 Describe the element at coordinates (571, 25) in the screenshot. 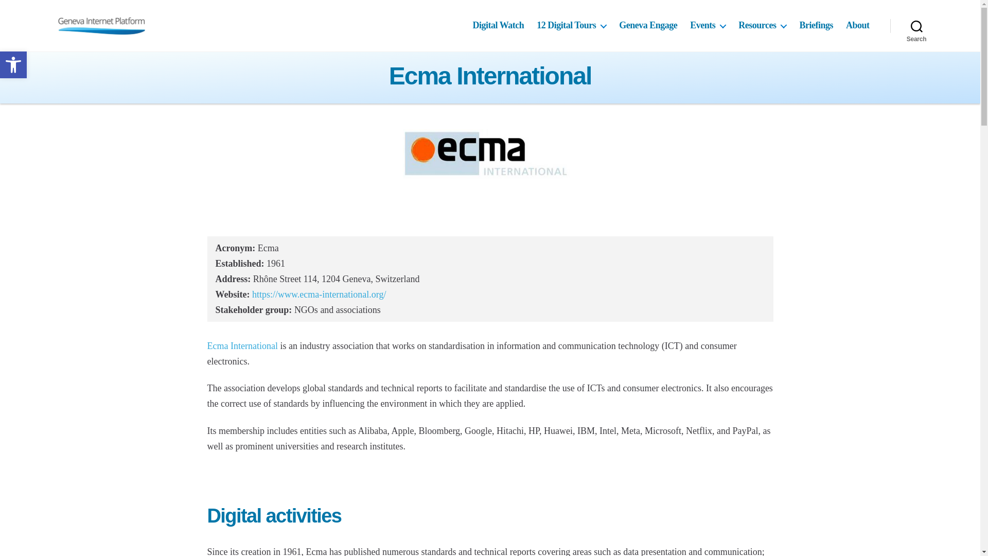

I see `12 Digital Tours` at that location.